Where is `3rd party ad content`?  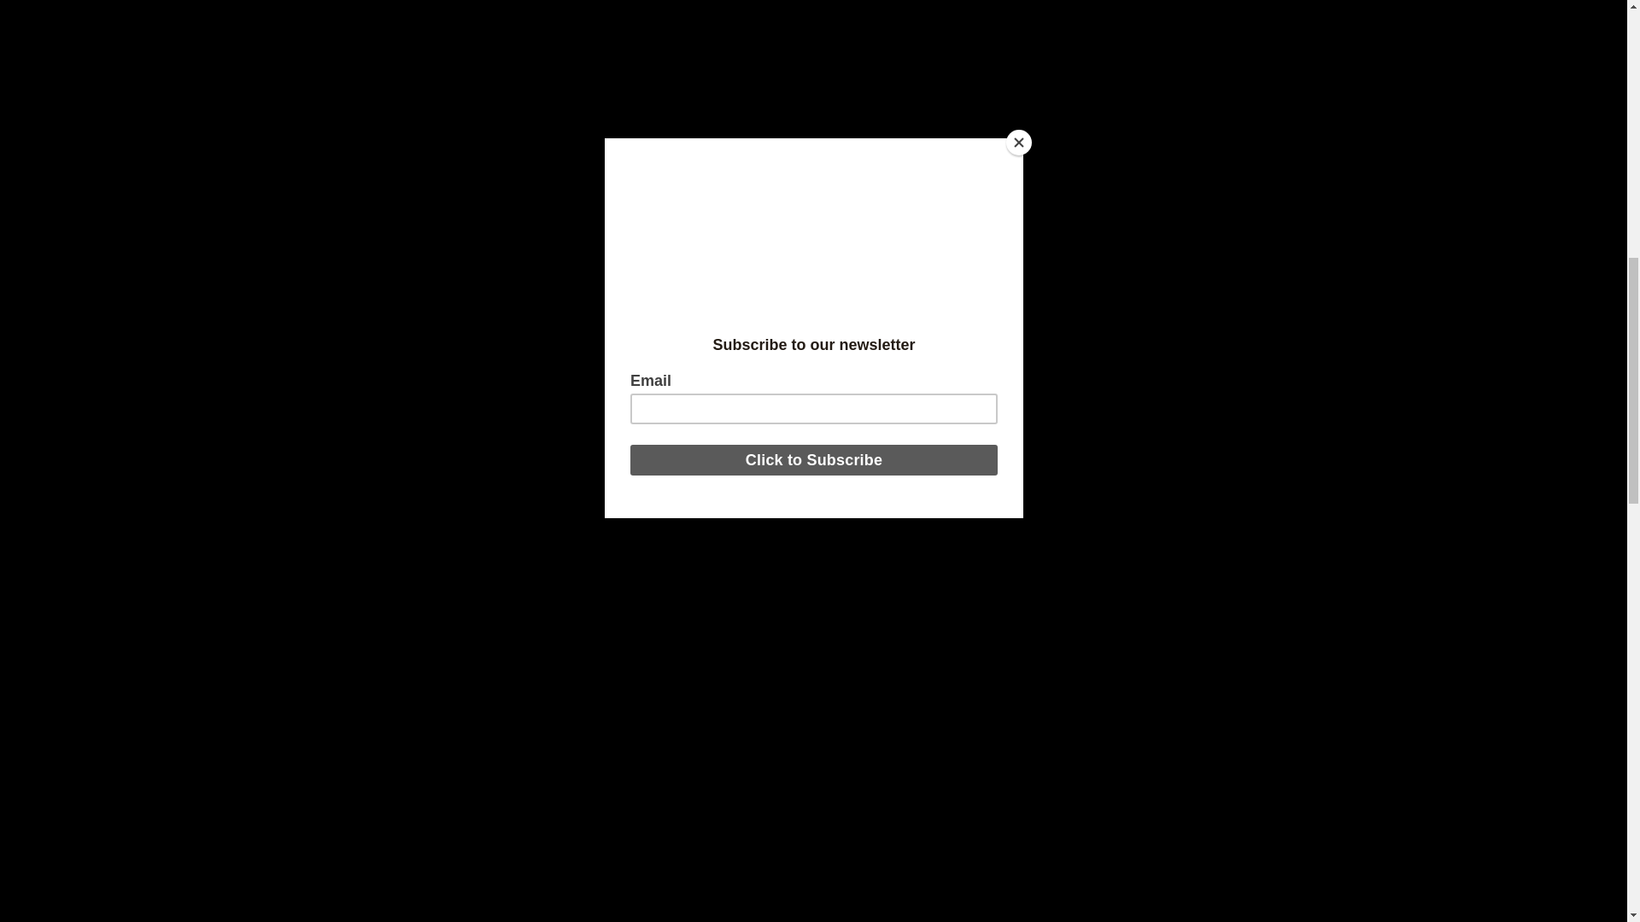 3rd party ad content is located at coordinates (637, 32).